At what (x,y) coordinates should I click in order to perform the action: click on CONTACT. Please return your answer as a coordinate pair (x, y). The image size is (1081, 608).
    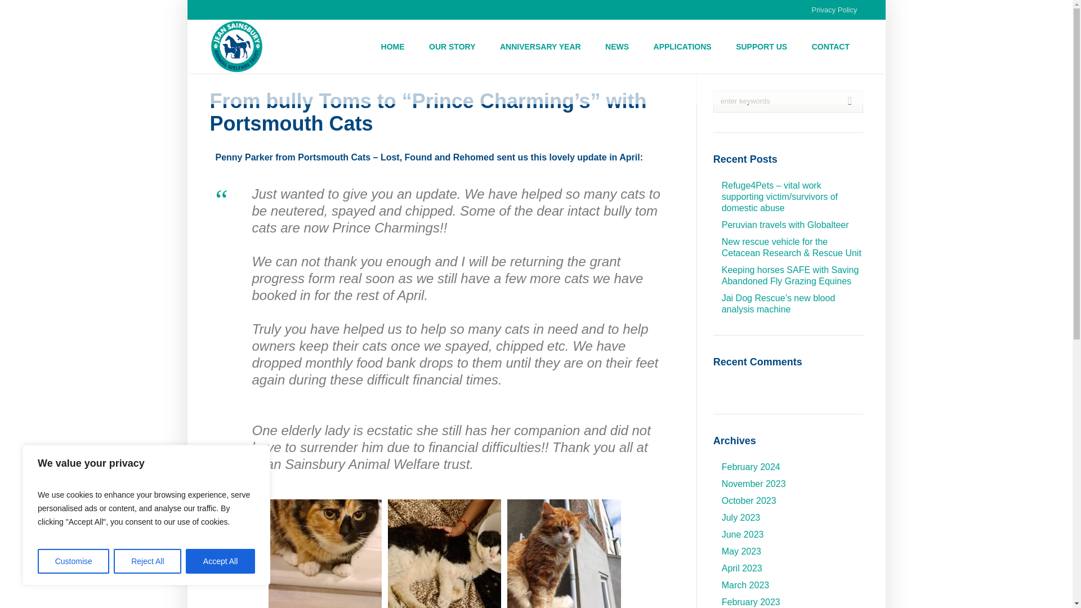
    Looking at the image, I should click on (830, 46).